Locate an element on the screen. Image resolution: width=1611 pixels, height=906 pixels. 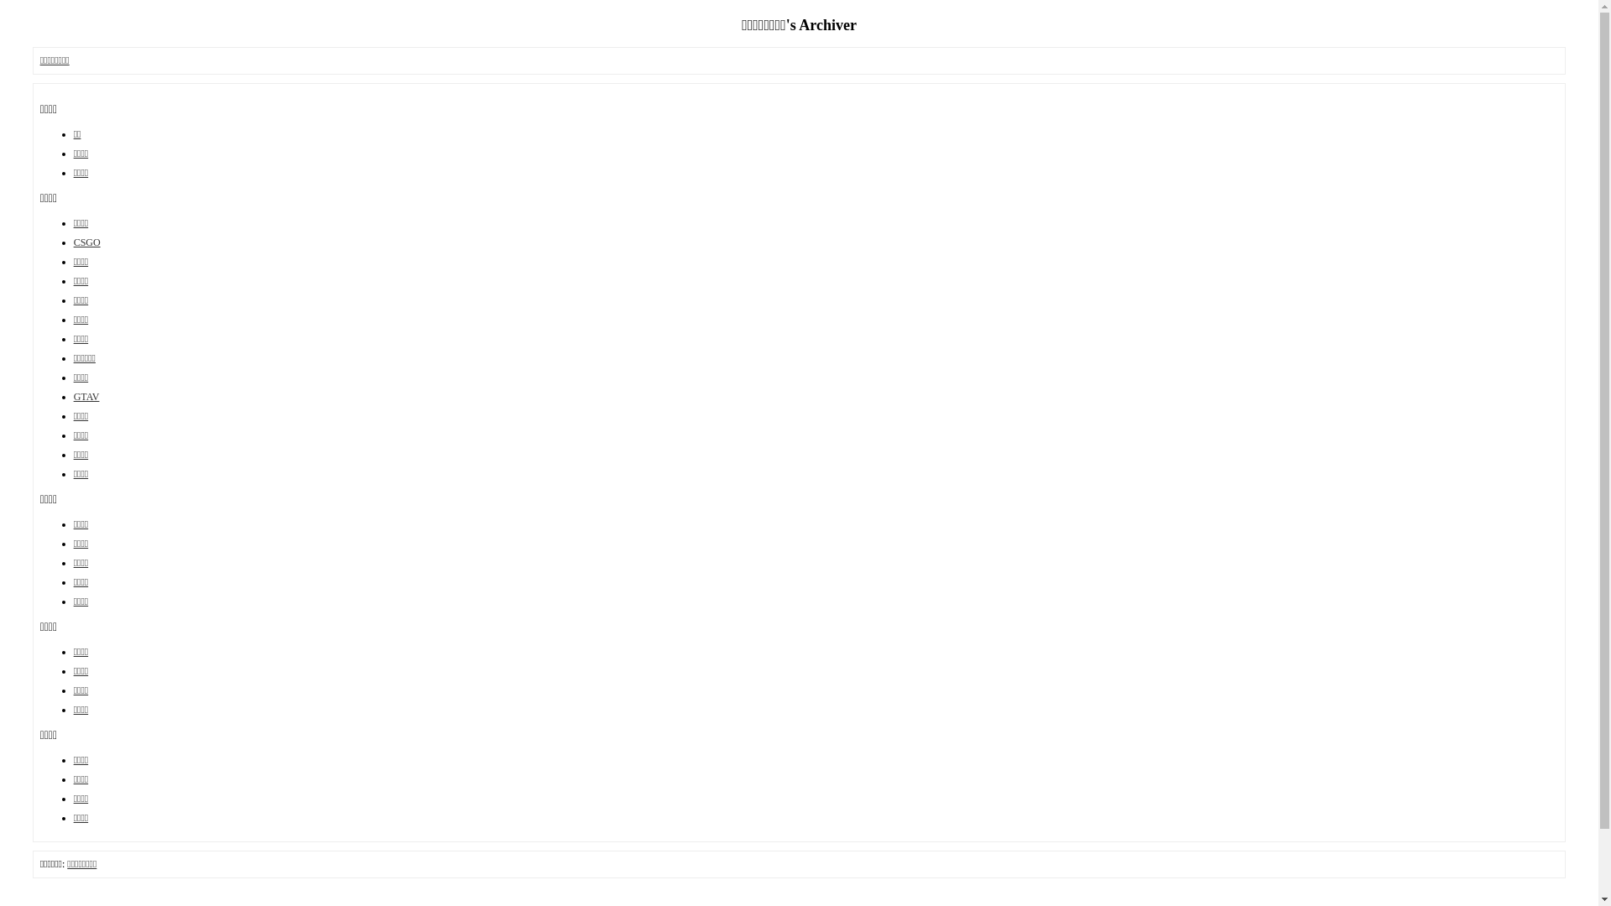
CSGO is located at coordinates (87, 242).